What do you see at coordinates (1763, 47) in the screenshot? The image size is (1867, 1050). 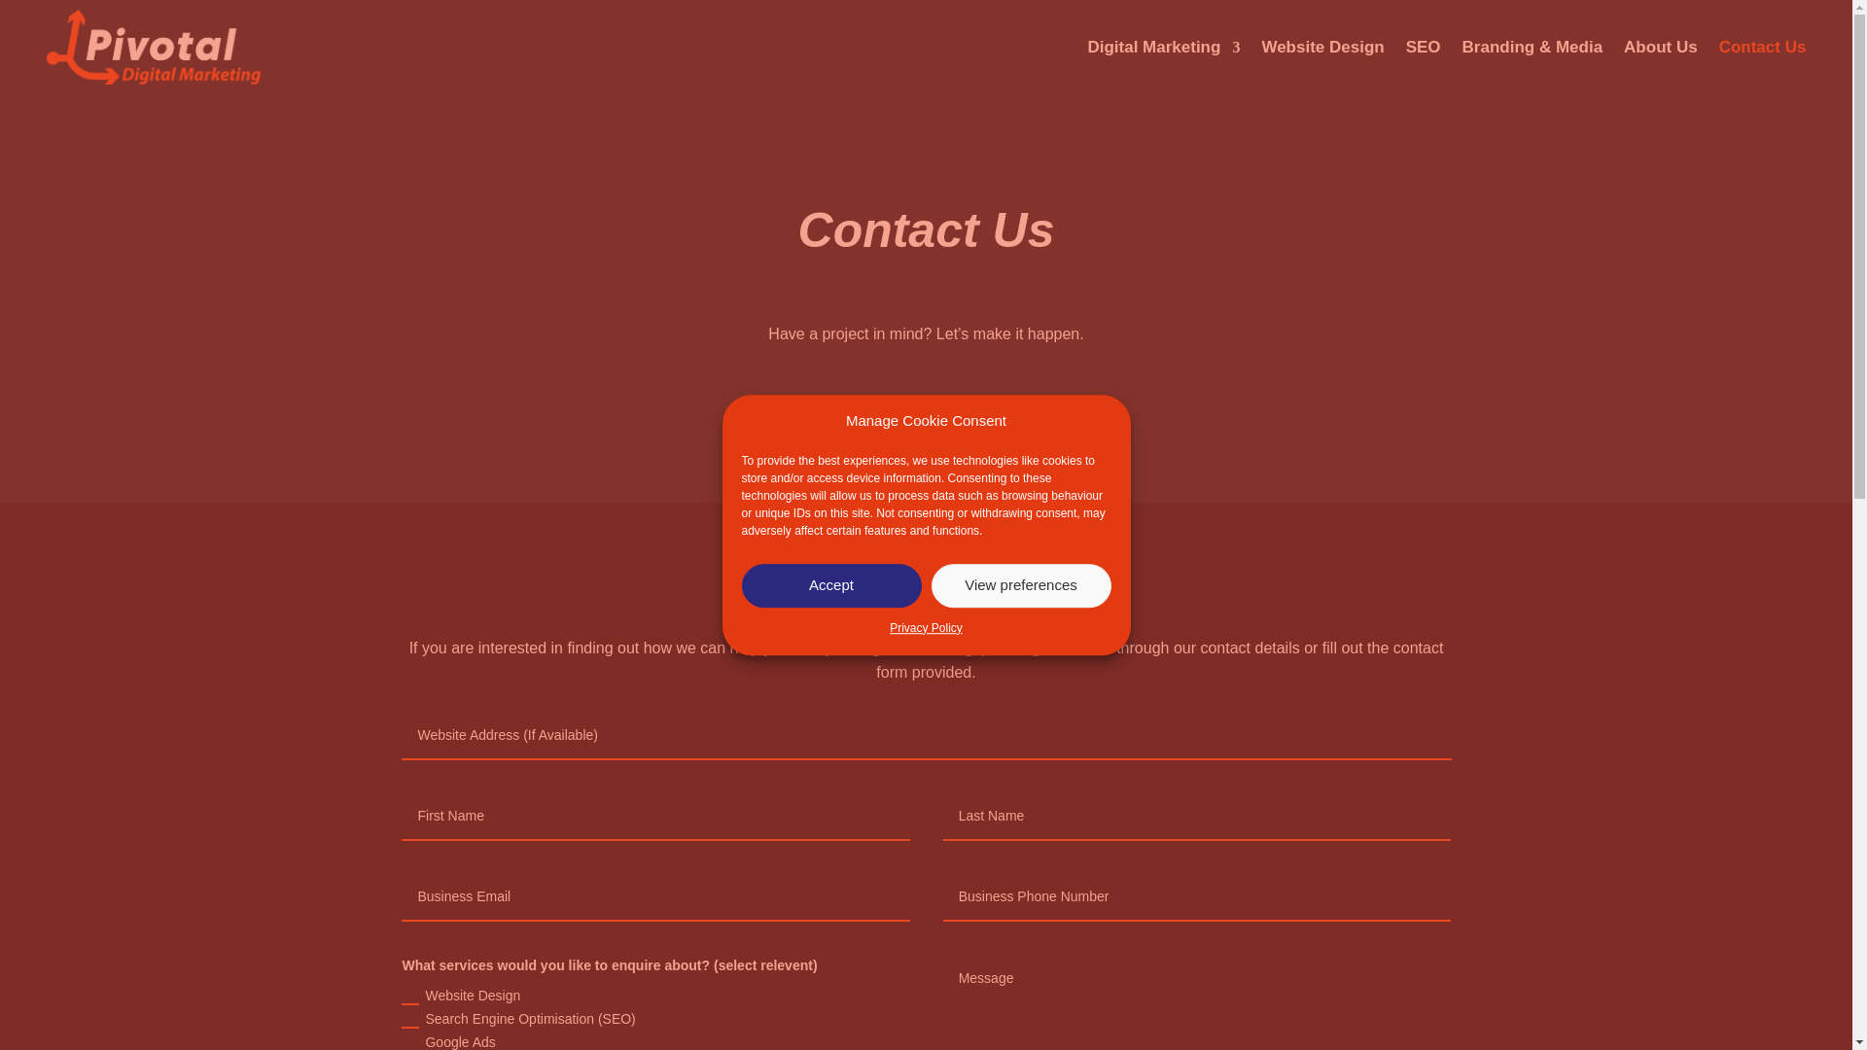 I see `Contact Us` at bounding box center [1763, 47].